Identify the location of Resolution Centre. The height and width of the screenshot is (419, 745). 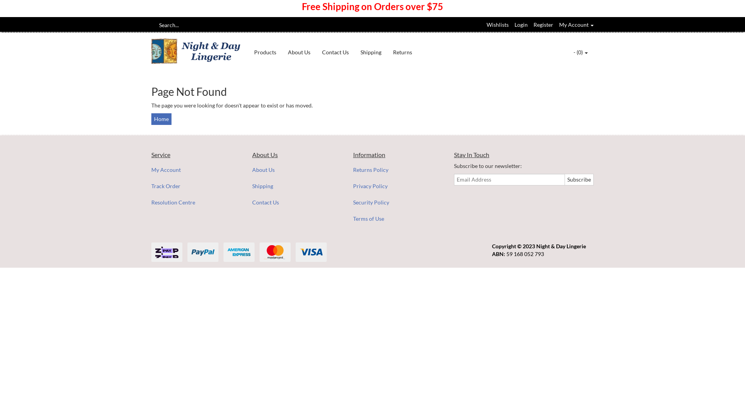
(193, 203).